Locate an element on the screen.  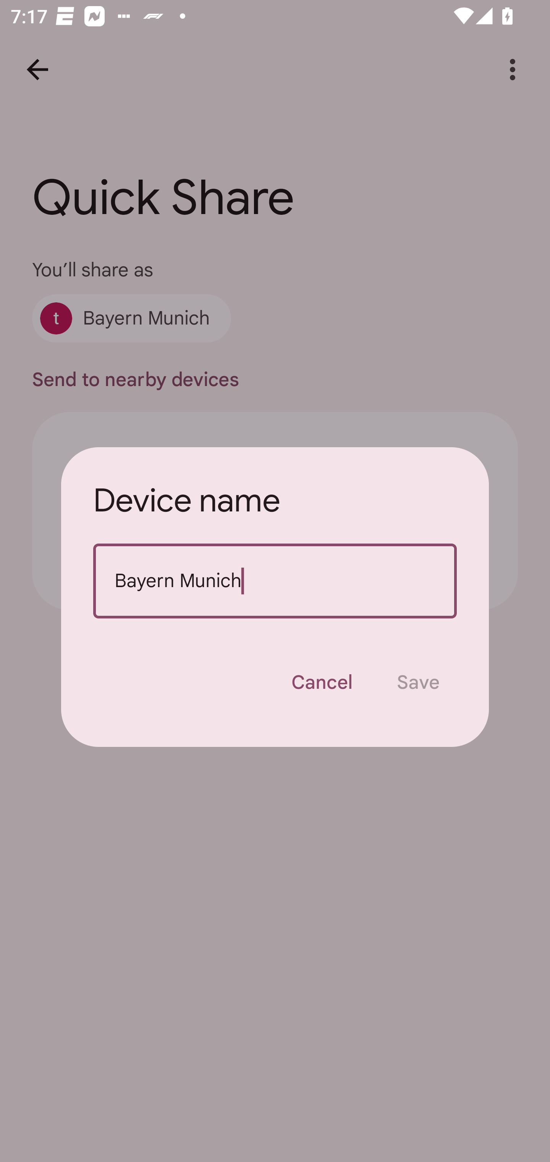
Bayern Munich Device name is located at coordinates (275, 581).